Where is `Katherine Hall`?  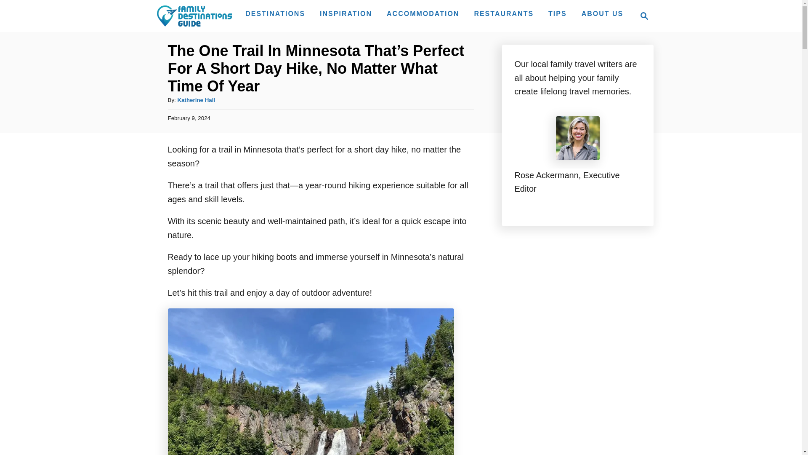 Katherine Hall is located at coordinates (641, 16).